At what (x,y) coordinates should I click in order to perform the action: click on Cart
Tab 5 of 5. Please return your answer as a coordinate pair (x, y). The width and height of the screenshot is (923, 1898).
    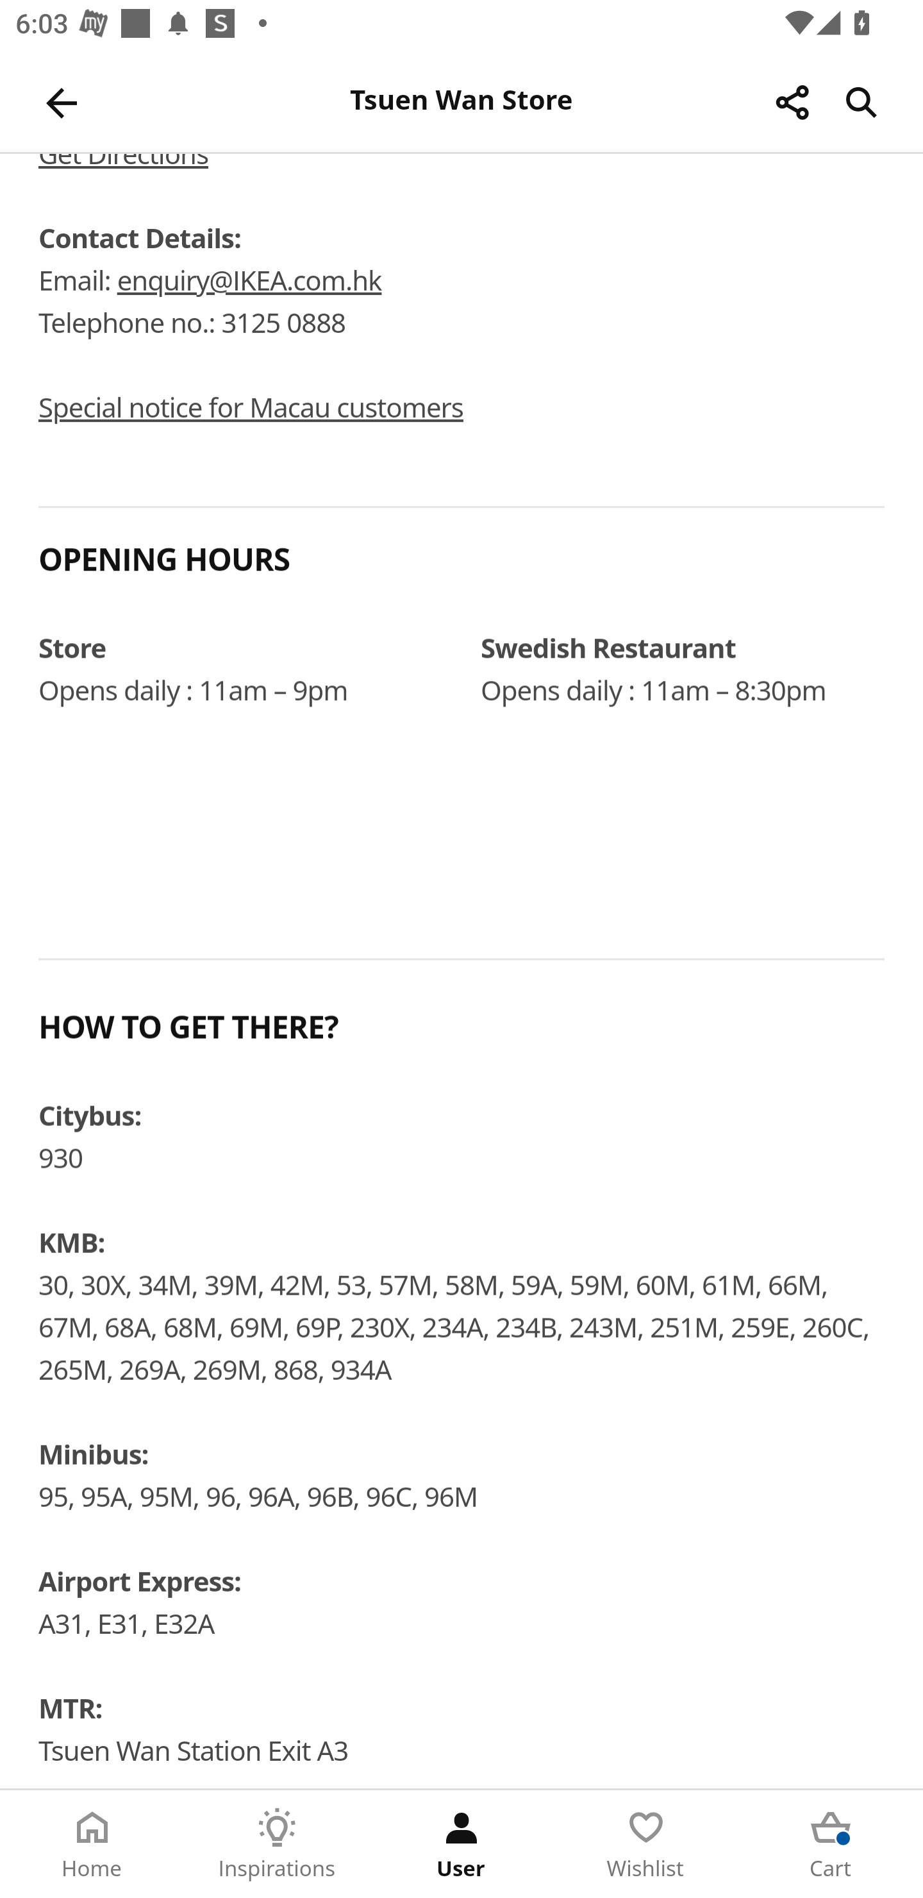
    Looking at the image, I should click on (831, 1844).